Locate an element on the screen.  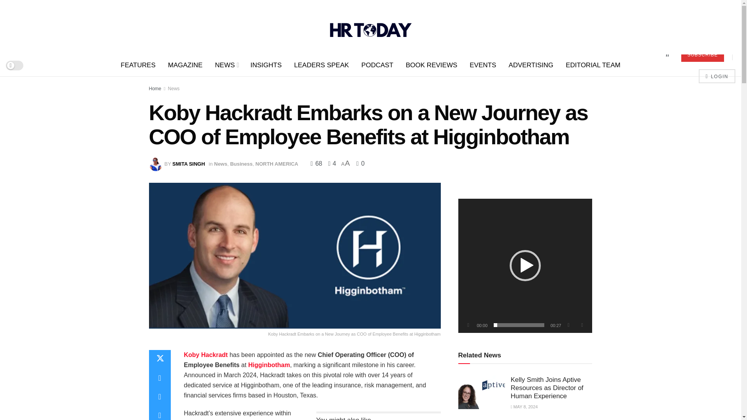
MAGAZINE is located at coordinates (185, 65).